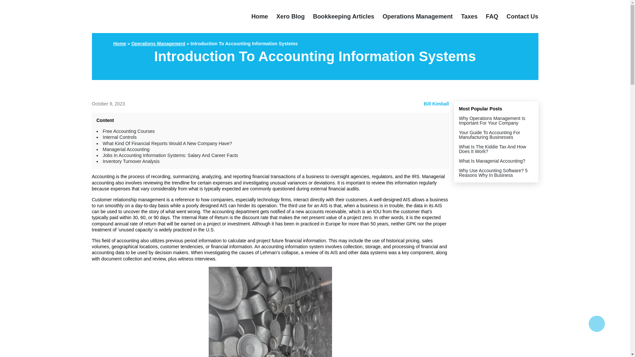  What do you see at coordinates (131, 161) in the screenshot?
I see `Inventory Turnover Analysis` at bounding box center [131, 161].